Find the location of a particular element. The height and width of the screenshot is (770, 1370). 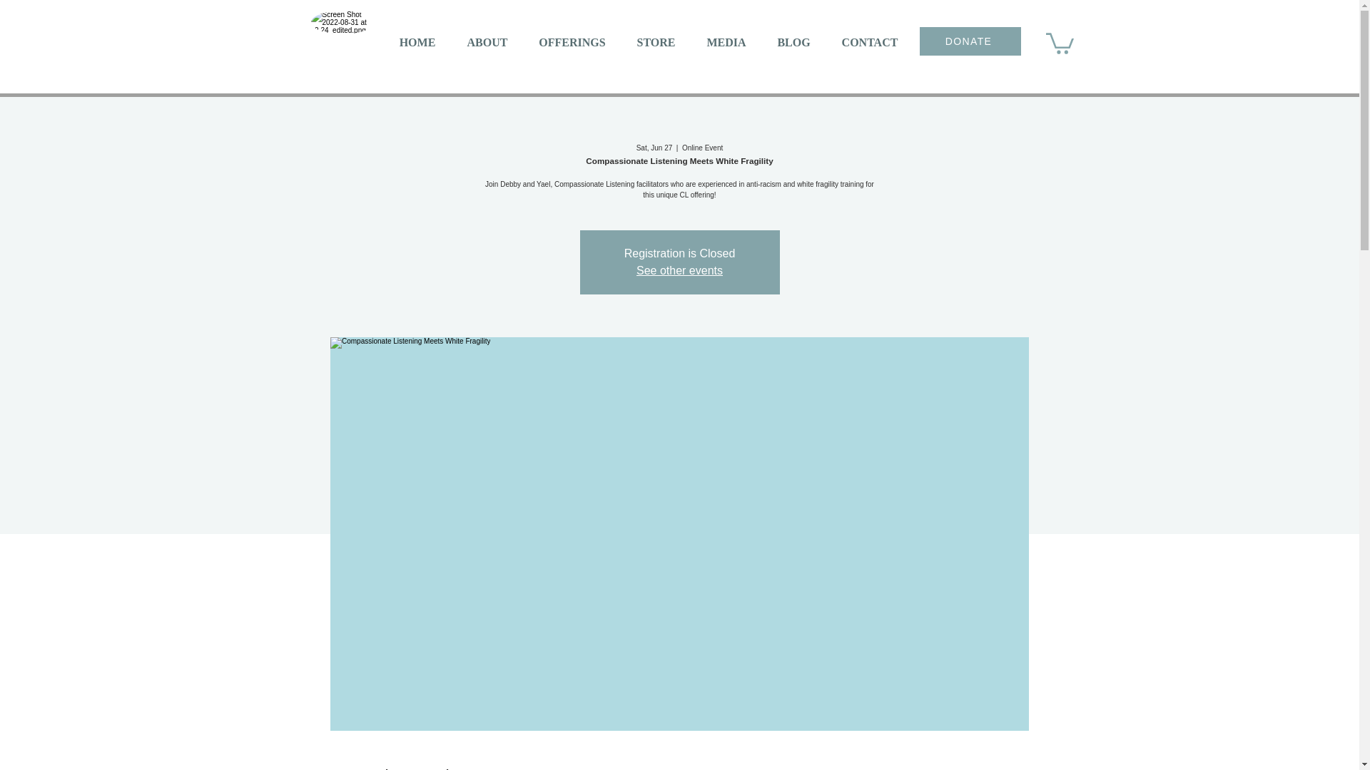

MEDIA is located at coordinates (726, 42).